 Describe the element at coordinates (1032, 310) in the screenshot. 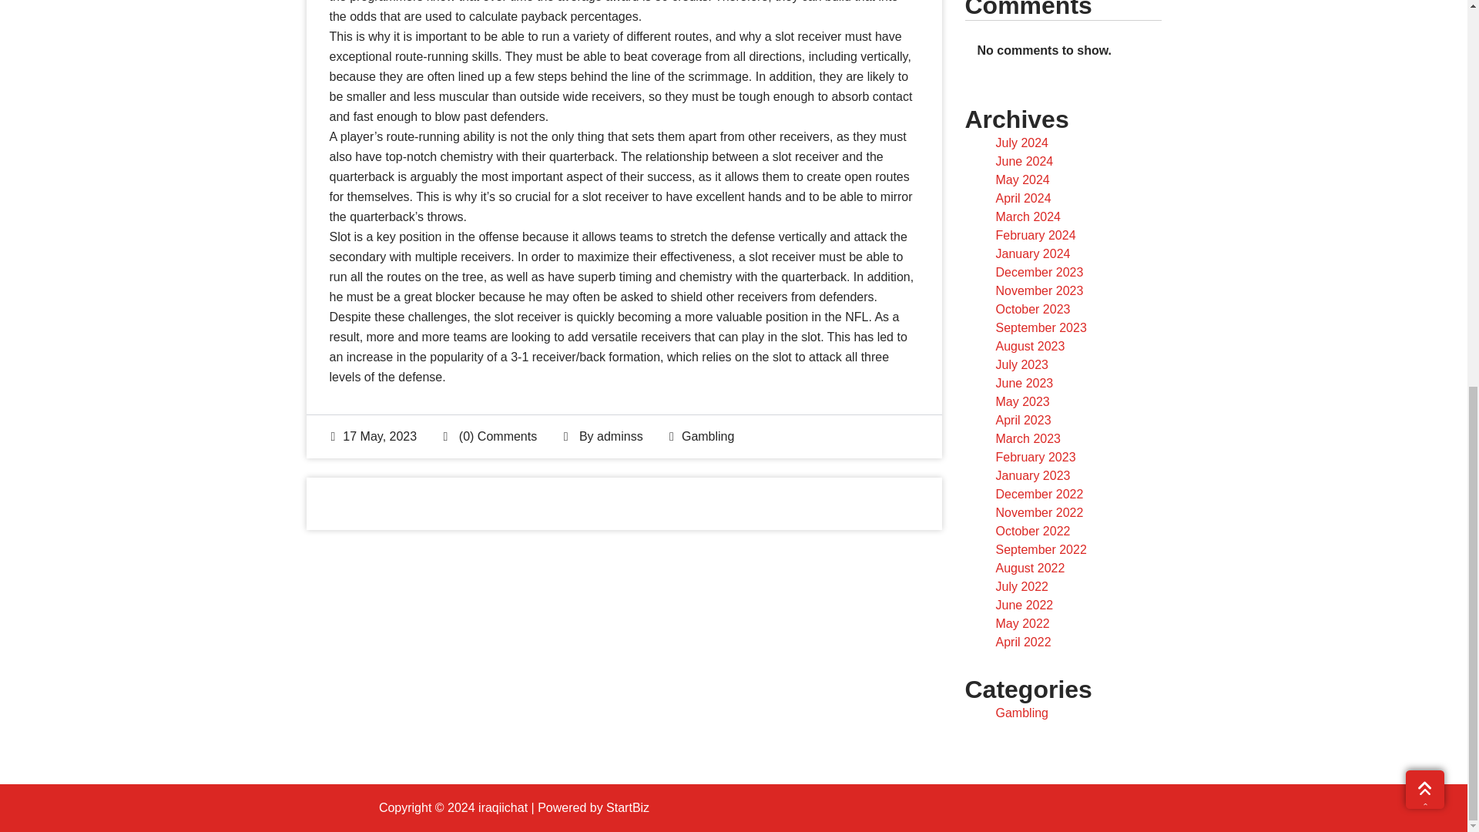

I see `October 2023` at that location.